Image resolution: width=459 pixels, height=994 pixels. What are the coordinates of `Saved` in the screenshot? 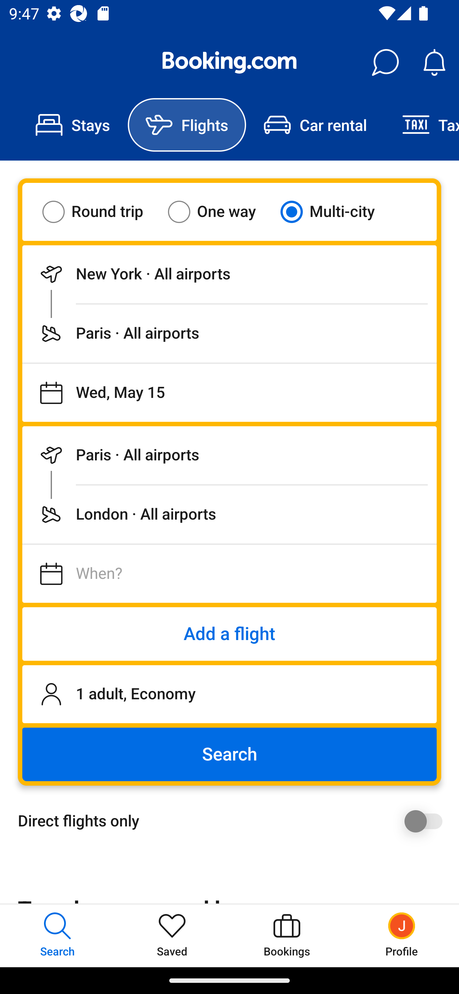 It's located at (172, 935).